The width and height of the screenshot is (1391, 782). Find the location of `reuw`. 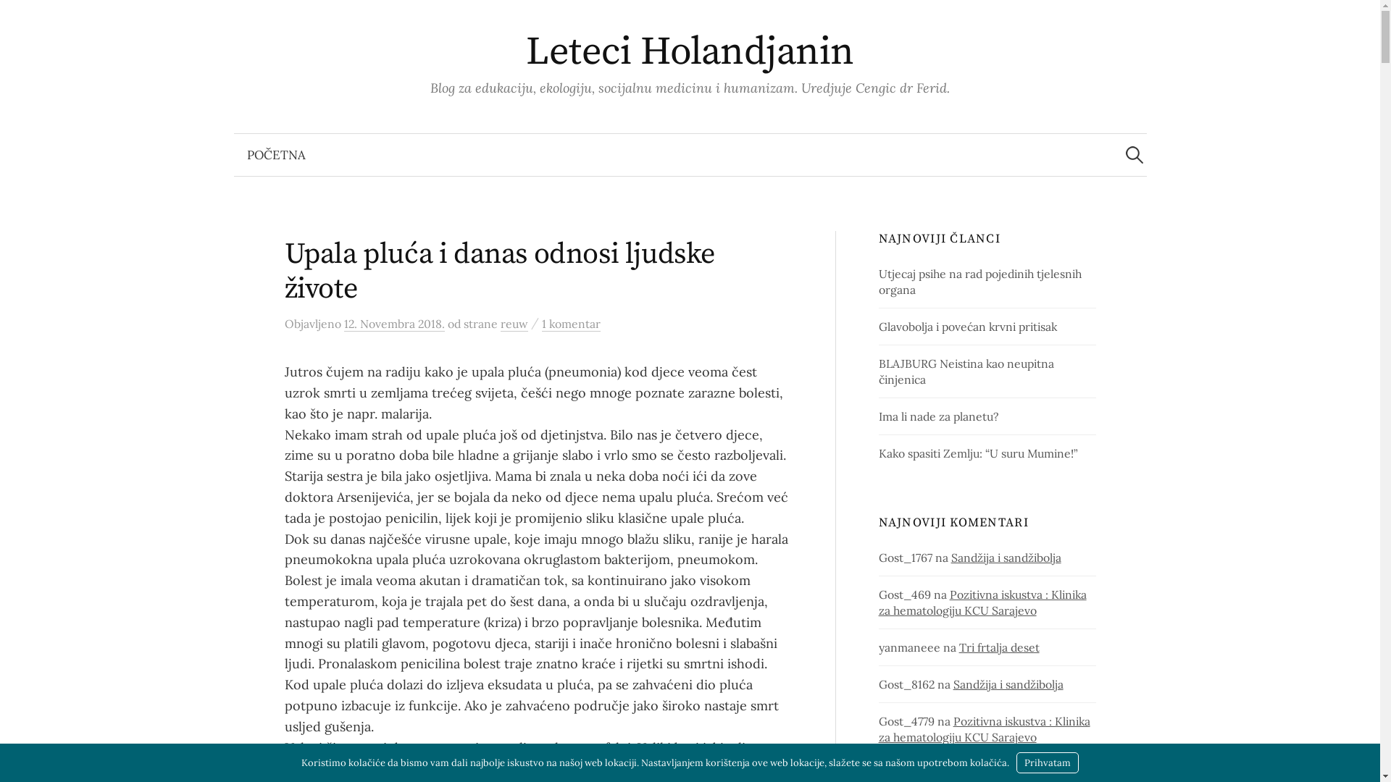

reuw is located at coordinates (514, 324).